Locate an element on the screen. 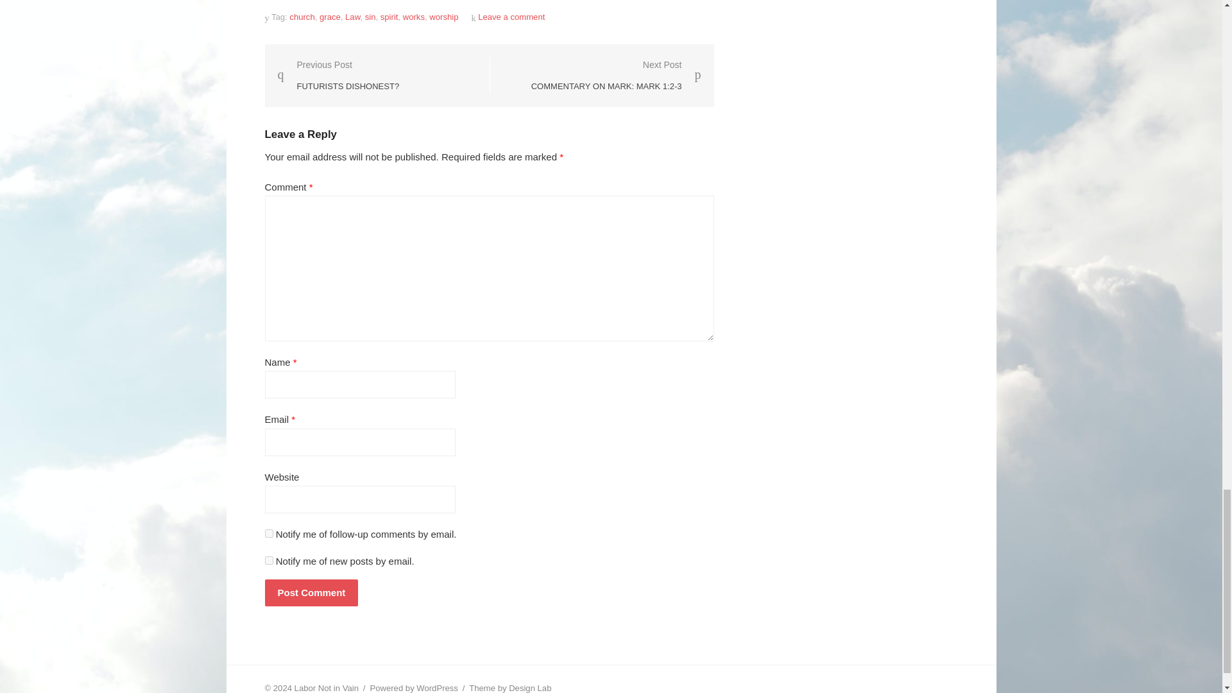 The width and height of the screenshot is (1232, 693). Post Comment is located at coordinates (311, 593).